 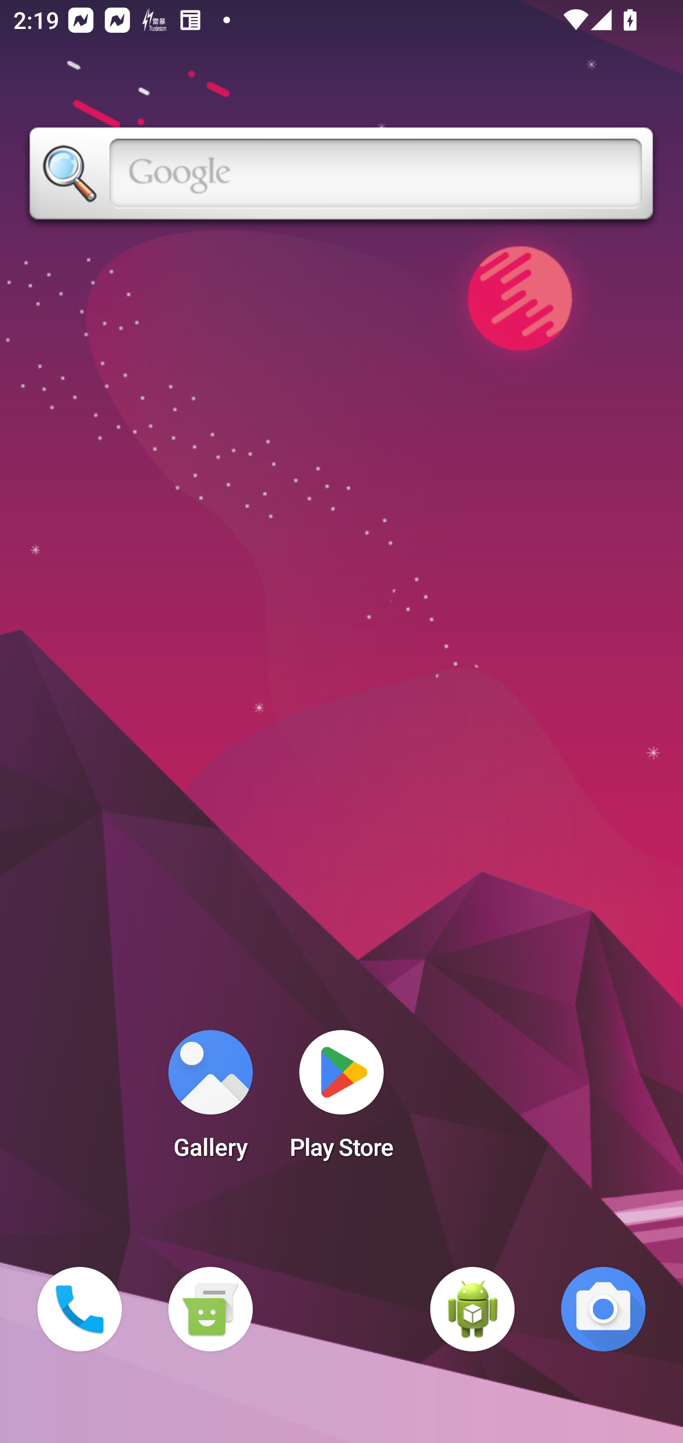 I want to click on Phone, so click(x=80, y=1309).